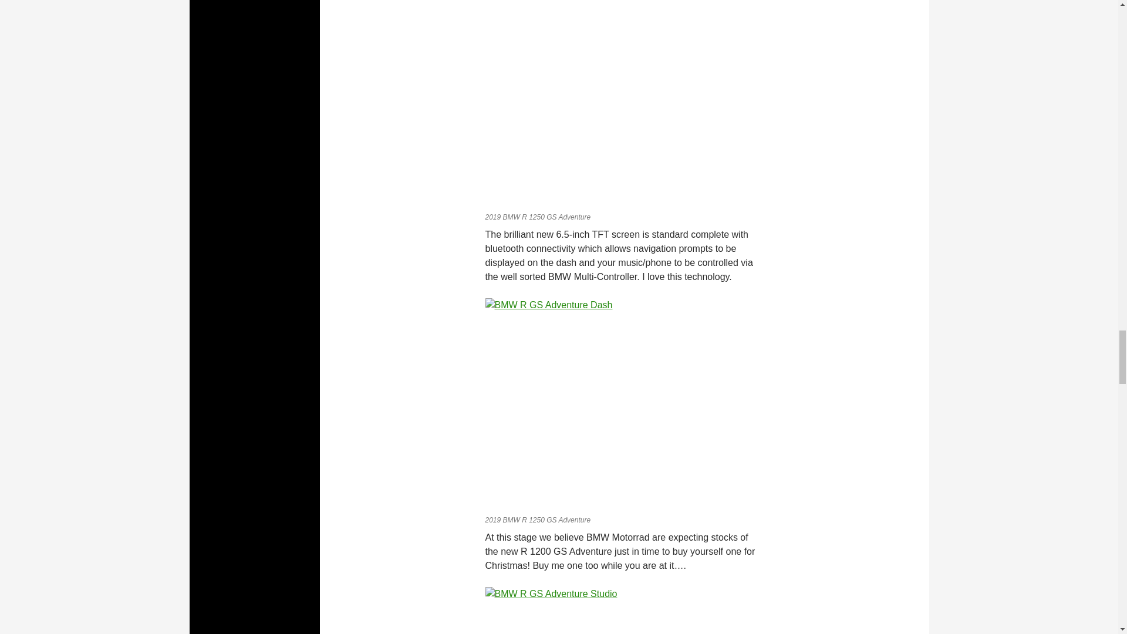  Describe the element at coordinates (623, 103) in the screenshot. I see `BMW R GS Adventure Studio Exclusive` at that location.